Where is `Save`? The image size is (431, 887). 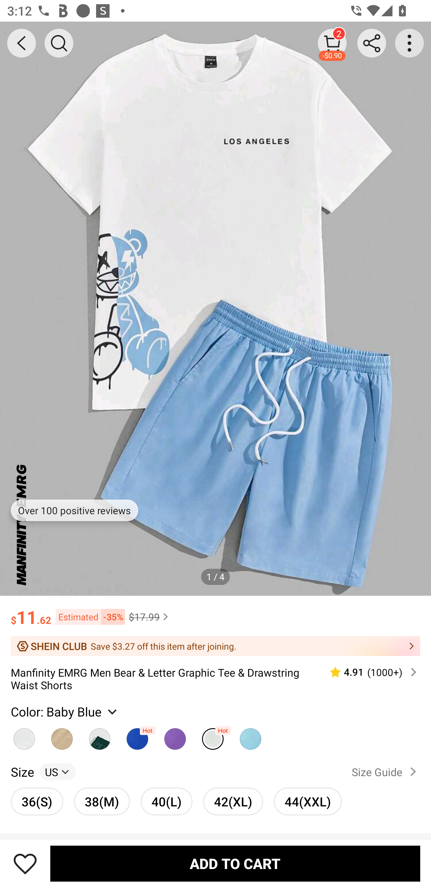
Save is located at coordinates (25, 863).